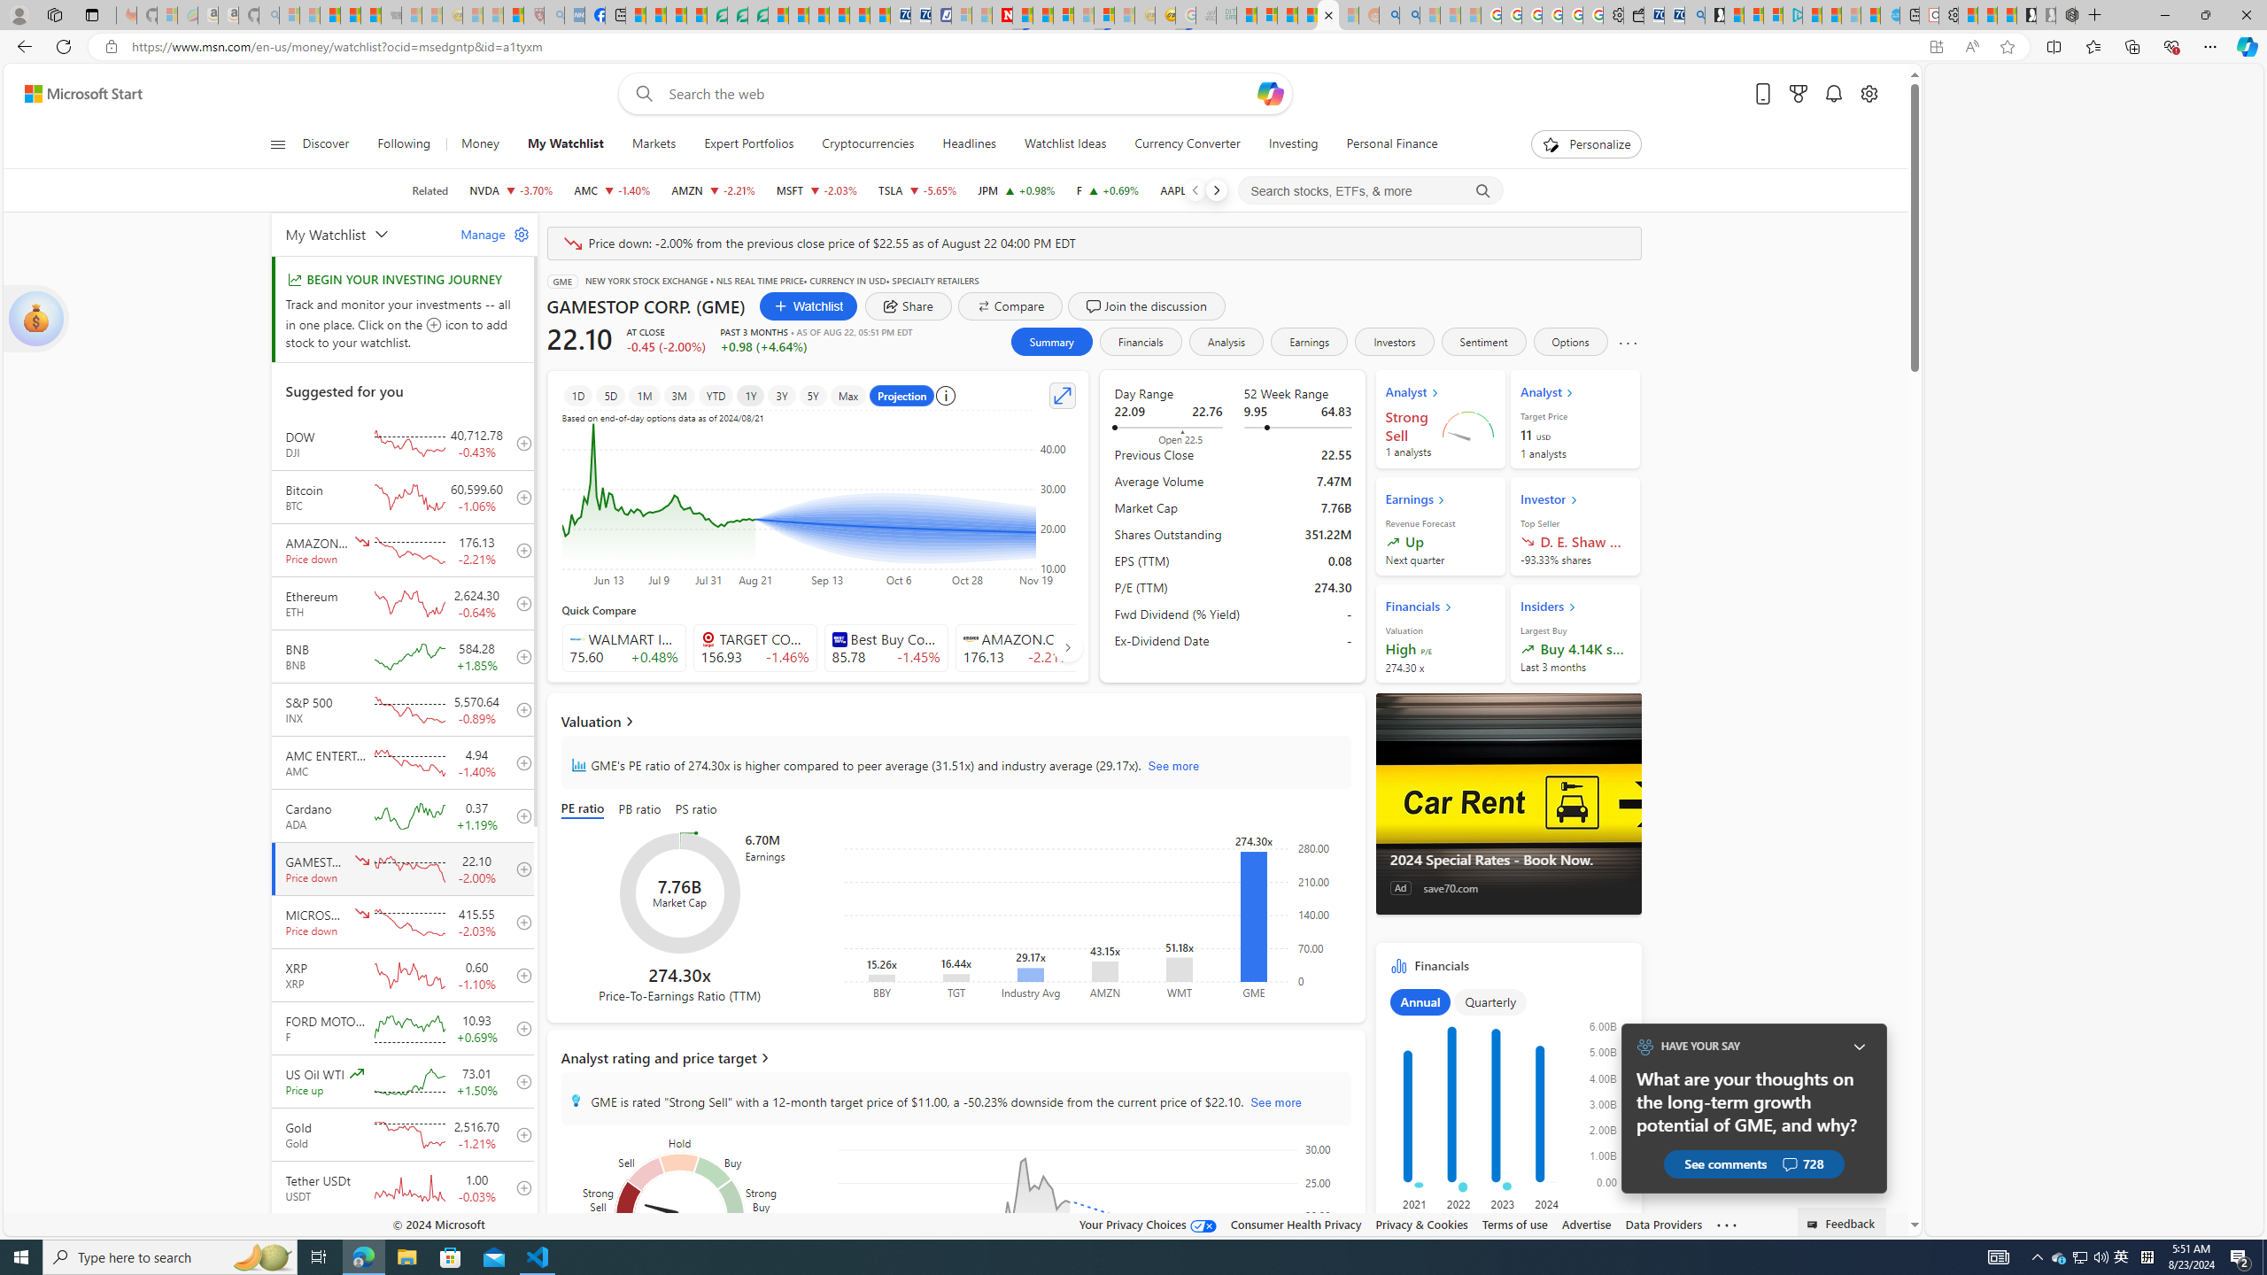 This screenshot has height=1275, width=2267. I want to click on Annual, so click(1420, 1002).